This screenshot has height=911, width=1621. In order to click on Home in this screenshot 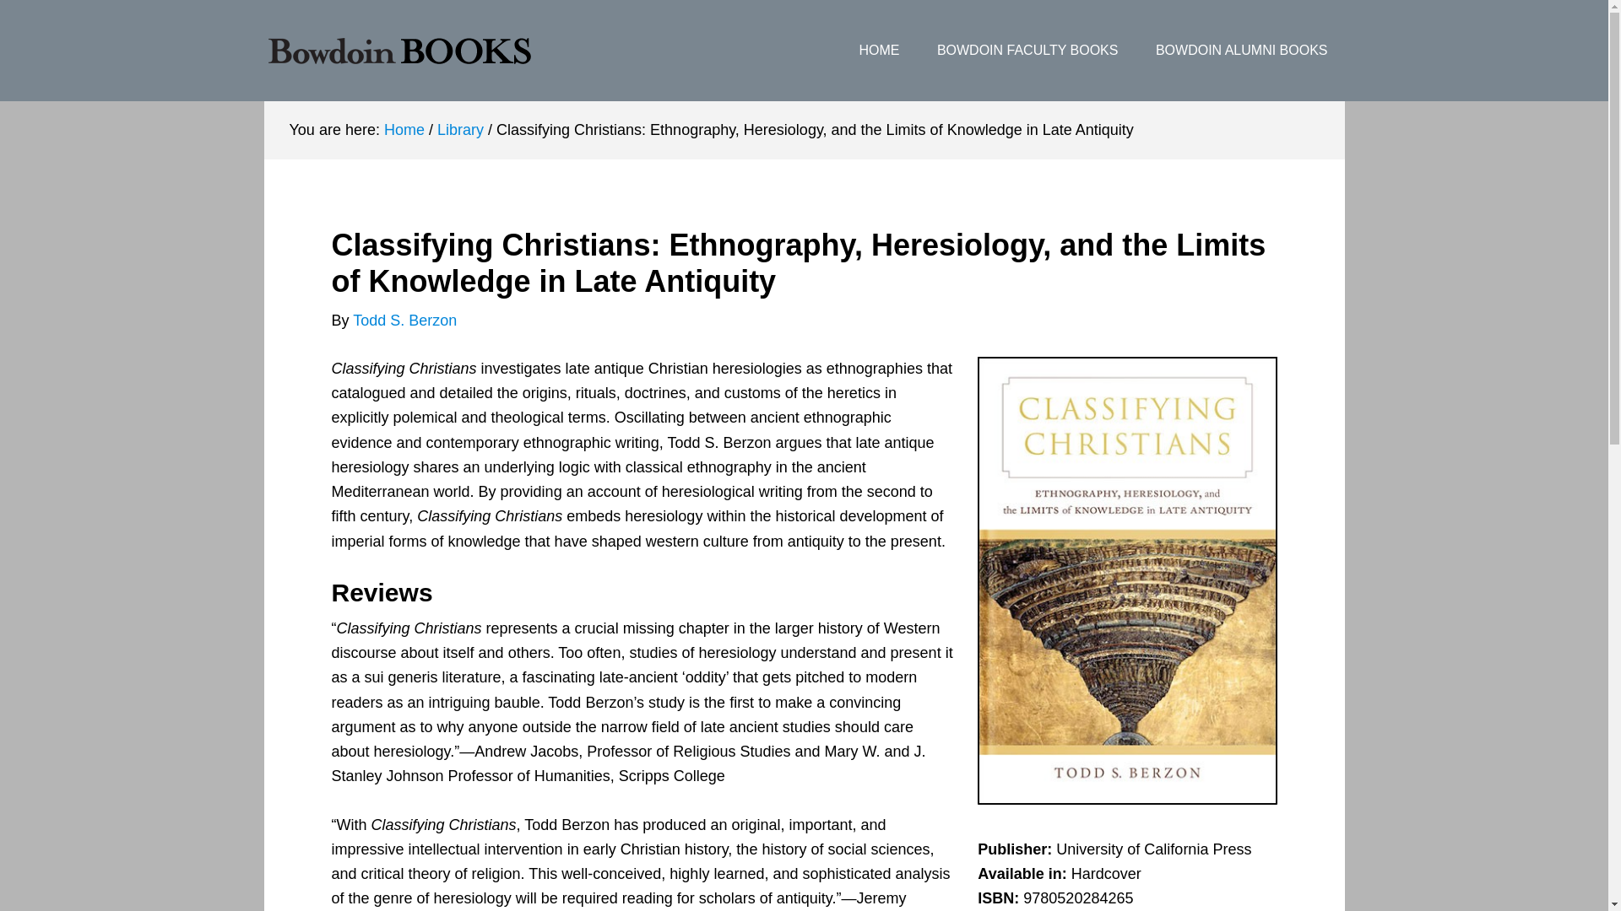, I will do `click(404, 130)`.